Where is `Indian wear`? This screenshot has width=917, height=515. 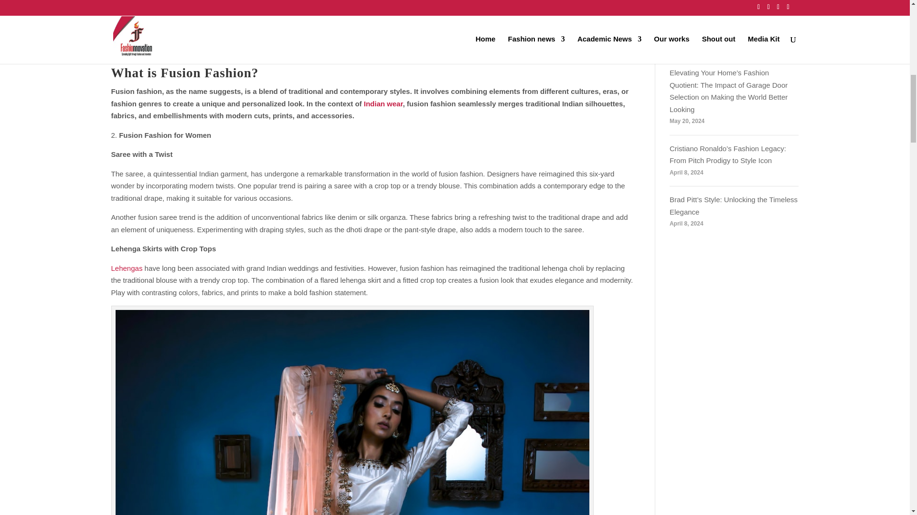
Indian wear is located at coordinates (384, 103).